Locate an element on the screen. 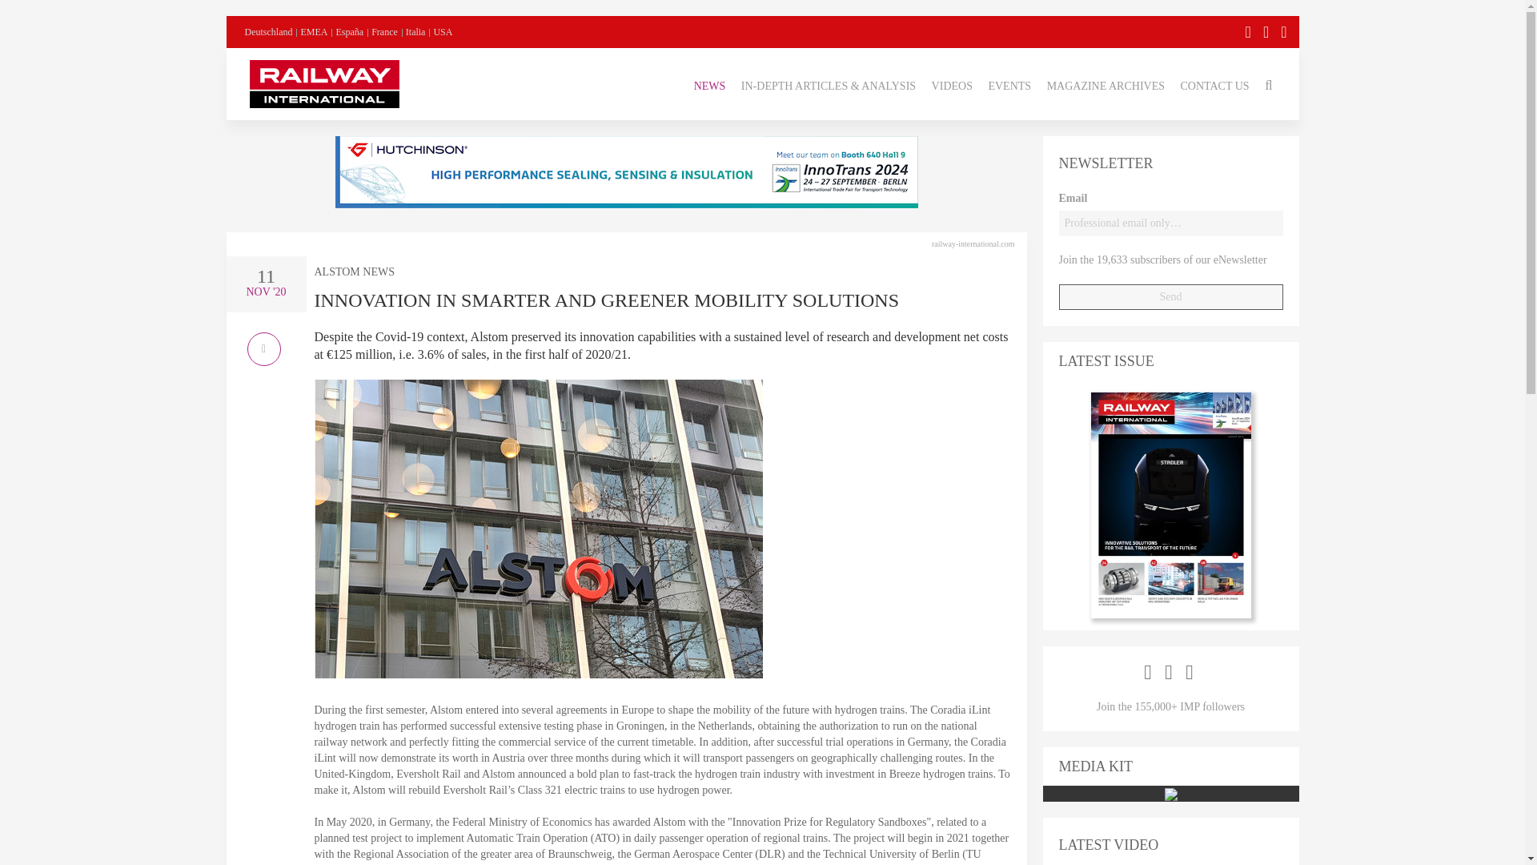 The height and width of the screenshot is (865, 1537). MAGAZINE ARCHIVES is located at coordinates (1106, 83).